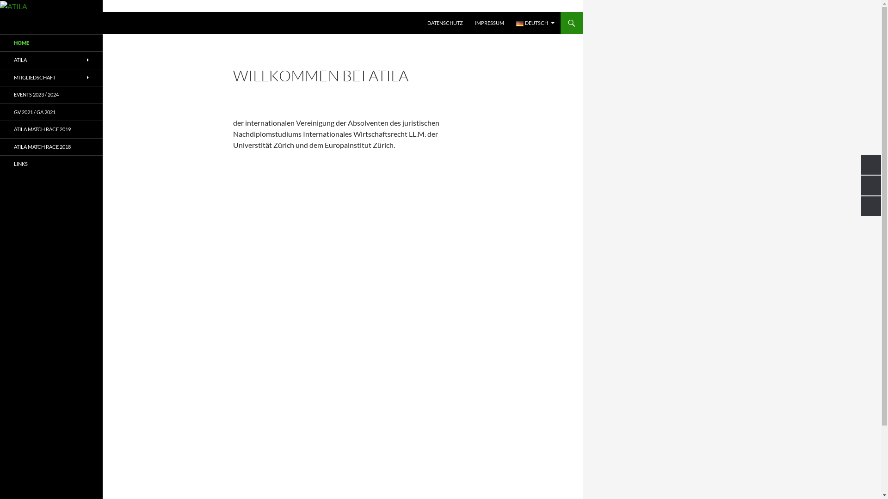 The width and height of the screenshot is (888, 499). What do you see at coordinates (51, 164) in the screenshot?
I see `LINKS` at bounding box center [51, 164].